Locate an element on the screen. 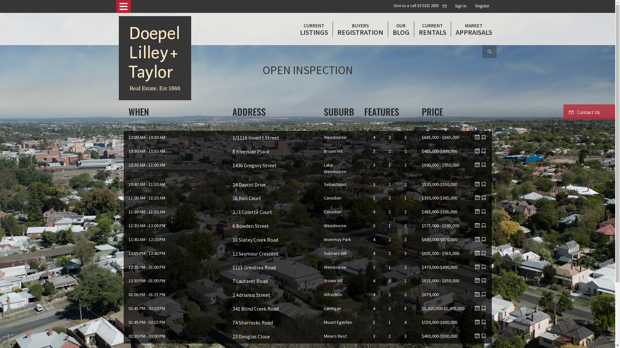 The height and width of the screenshot is (348, 620). 2./3 Colette Court is located at coordinates (253, 212).